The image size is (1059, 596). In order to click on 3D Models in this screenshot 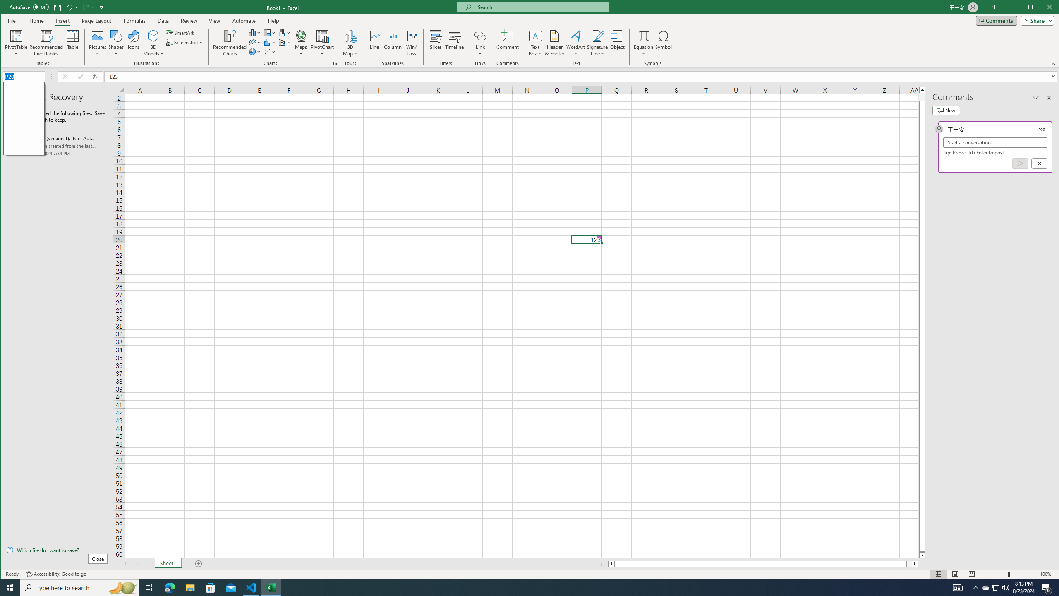, I will do `click(153, 43)`.